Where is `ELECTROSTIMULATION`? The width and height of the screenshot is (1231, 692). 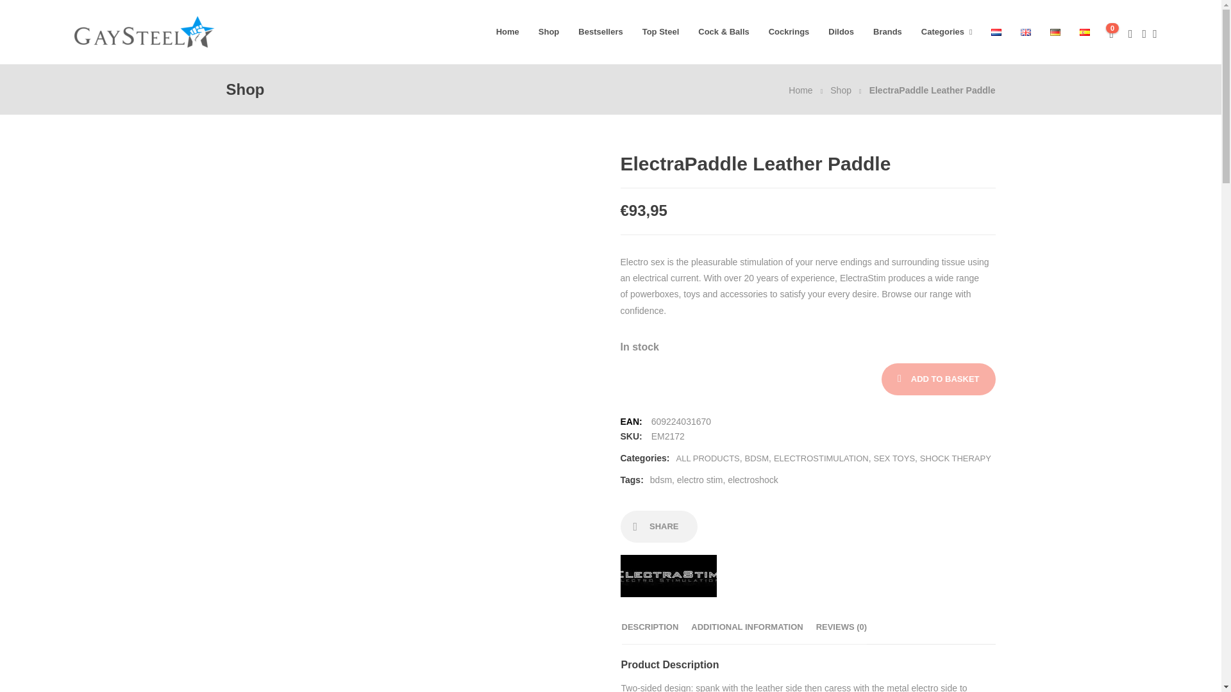
ELECTROSTIMULATION is located at coordinates (821, 458).